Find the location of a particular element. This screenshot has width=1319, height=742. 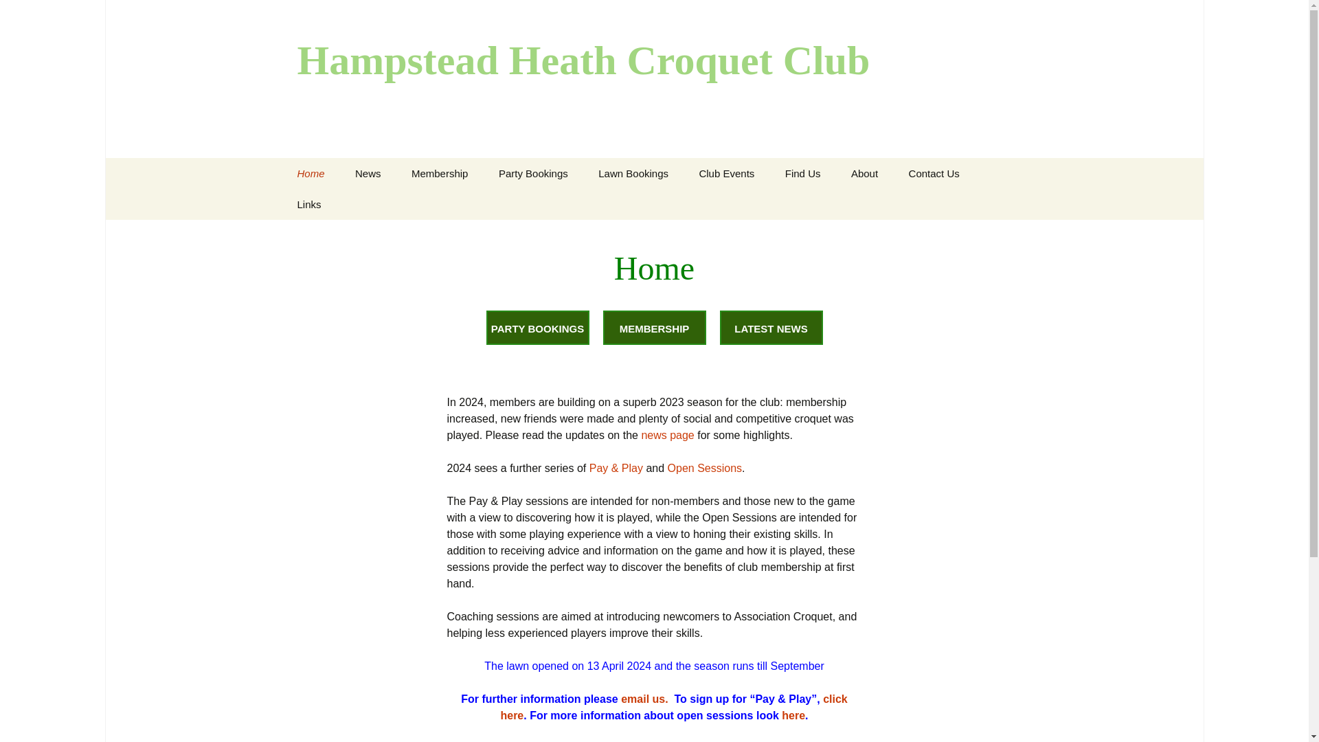

About is located at coordinates (864, 173).